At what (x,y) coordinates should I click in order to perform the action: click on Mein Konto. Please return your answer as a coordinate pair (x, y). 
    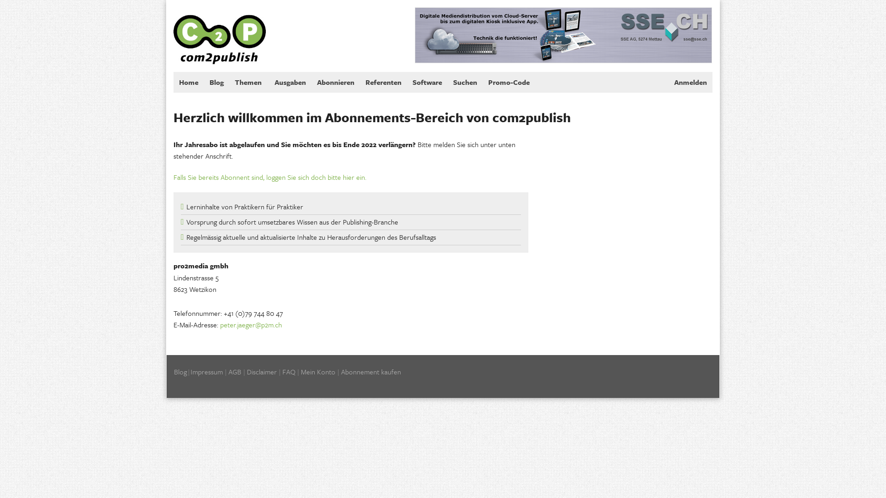
    Looking at the image, I should click on (318, 372).